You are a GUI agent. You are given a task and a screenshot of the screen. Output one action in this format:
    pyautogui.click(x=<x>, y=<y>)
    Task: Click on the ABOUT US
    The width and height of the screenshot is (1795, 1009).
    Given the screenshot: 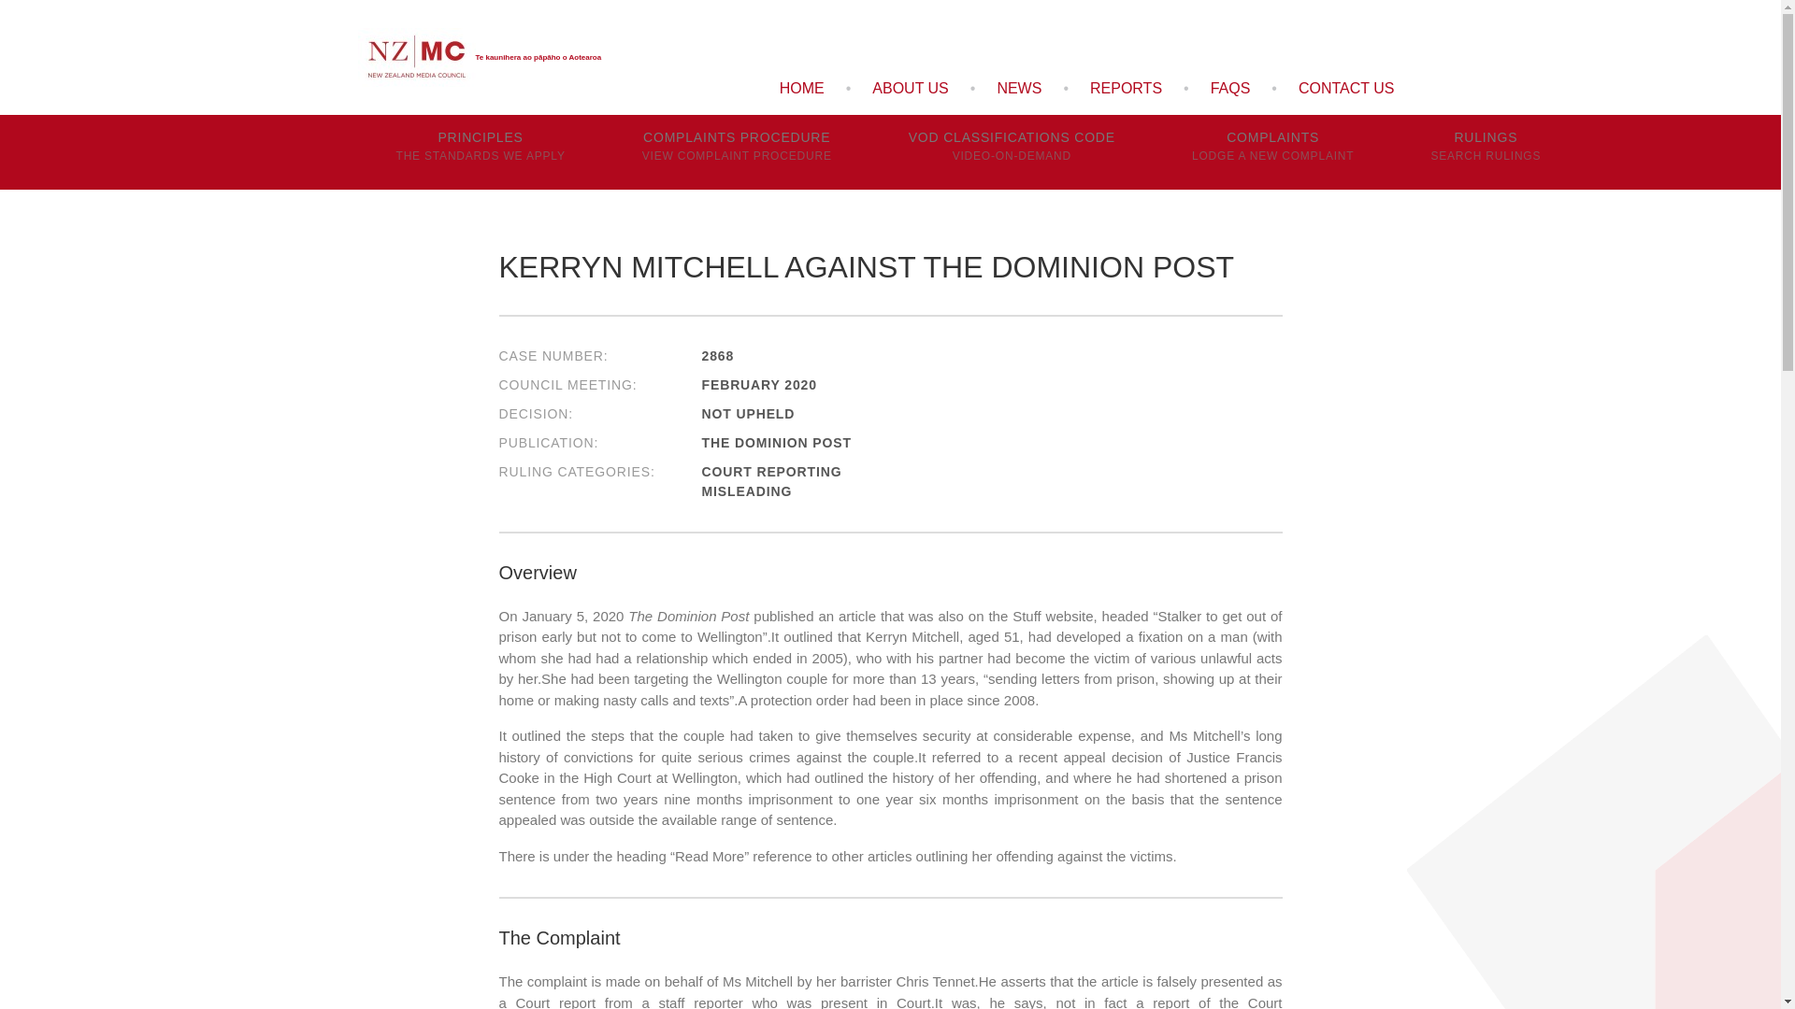 What is the action you would take?
    pyautogui.click(x=737, y=152)
    